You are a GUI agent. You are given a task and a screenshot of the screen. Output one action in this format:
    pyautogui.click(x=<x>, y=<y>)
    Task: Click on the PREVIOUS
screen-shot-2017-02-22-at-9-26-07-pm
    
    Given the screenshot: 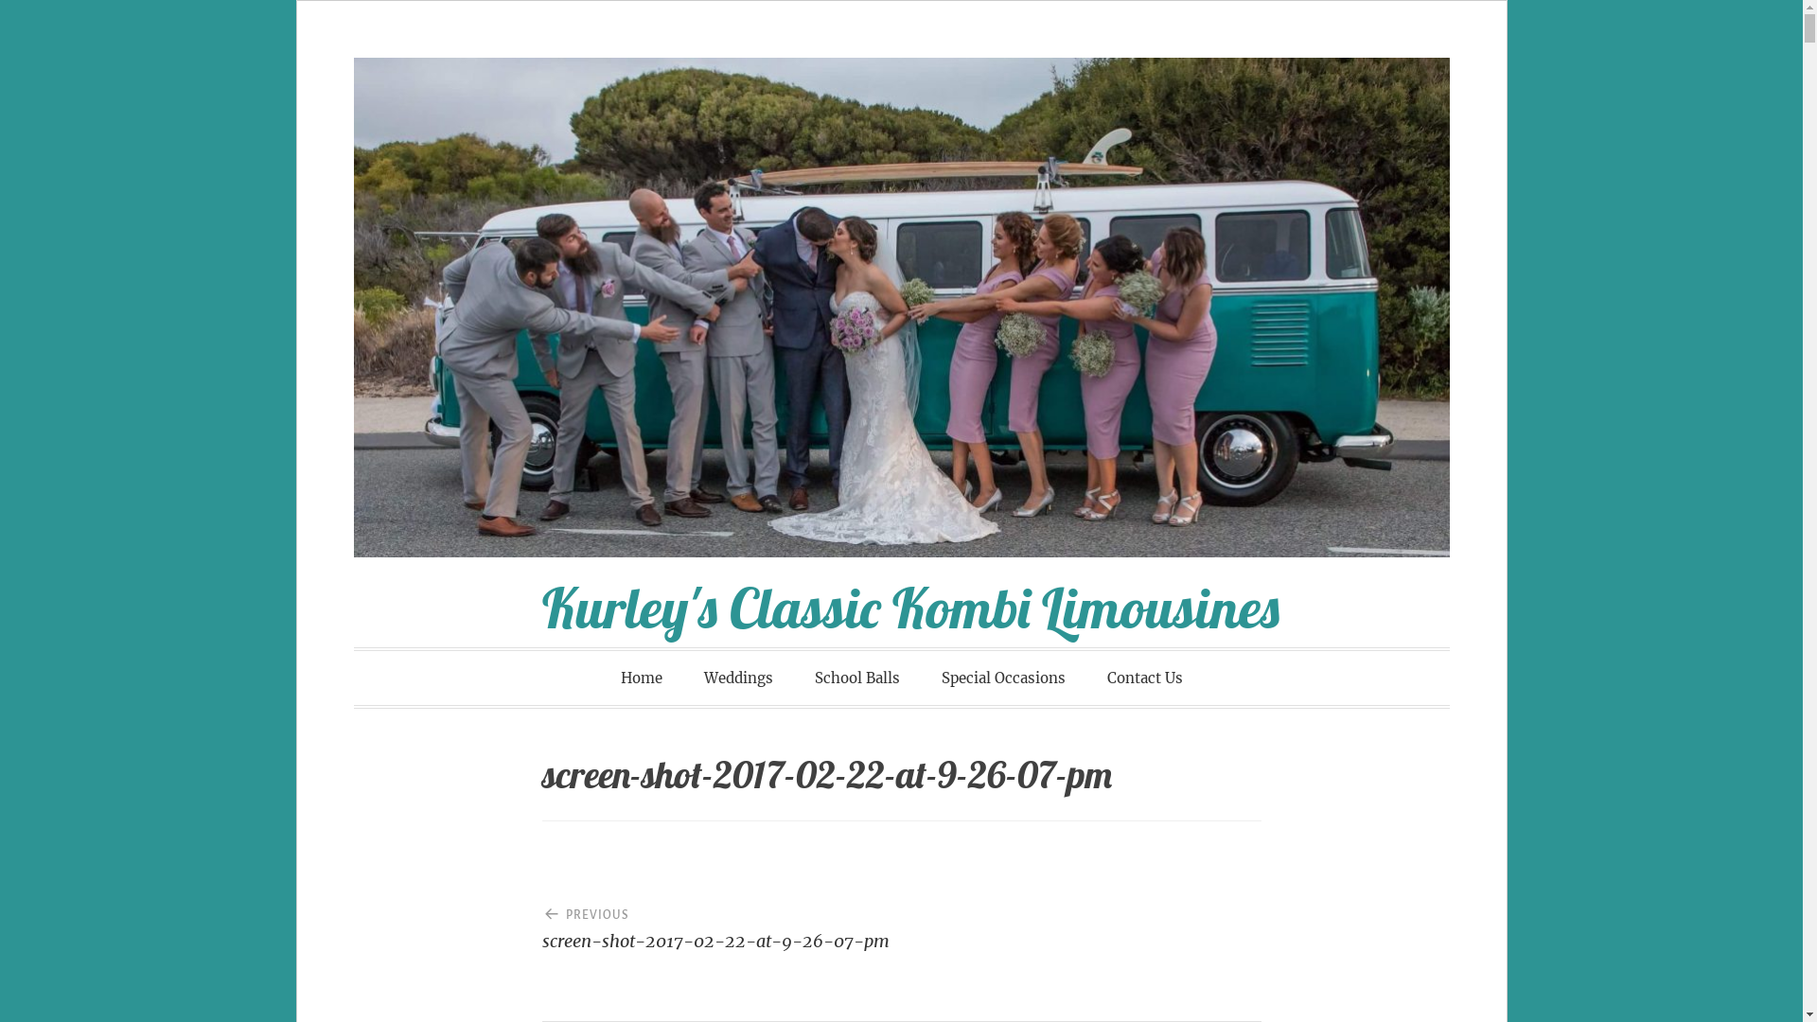 What is the action you would take?
    pyautogui.click(x=721, y=921)
    